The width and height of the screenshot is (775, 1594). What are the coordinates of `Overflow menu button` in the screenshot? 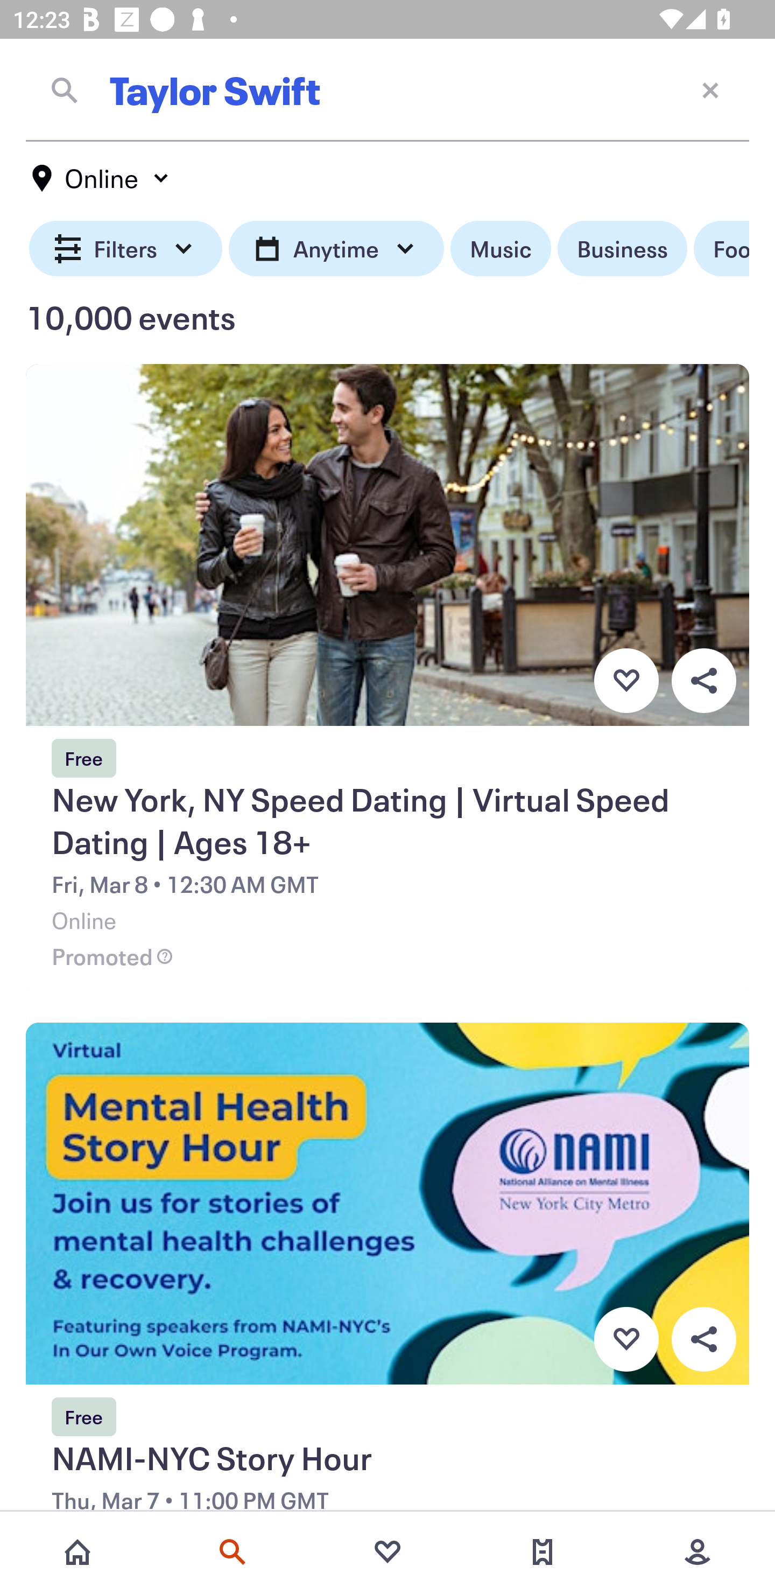 It's located at (703, 1340).